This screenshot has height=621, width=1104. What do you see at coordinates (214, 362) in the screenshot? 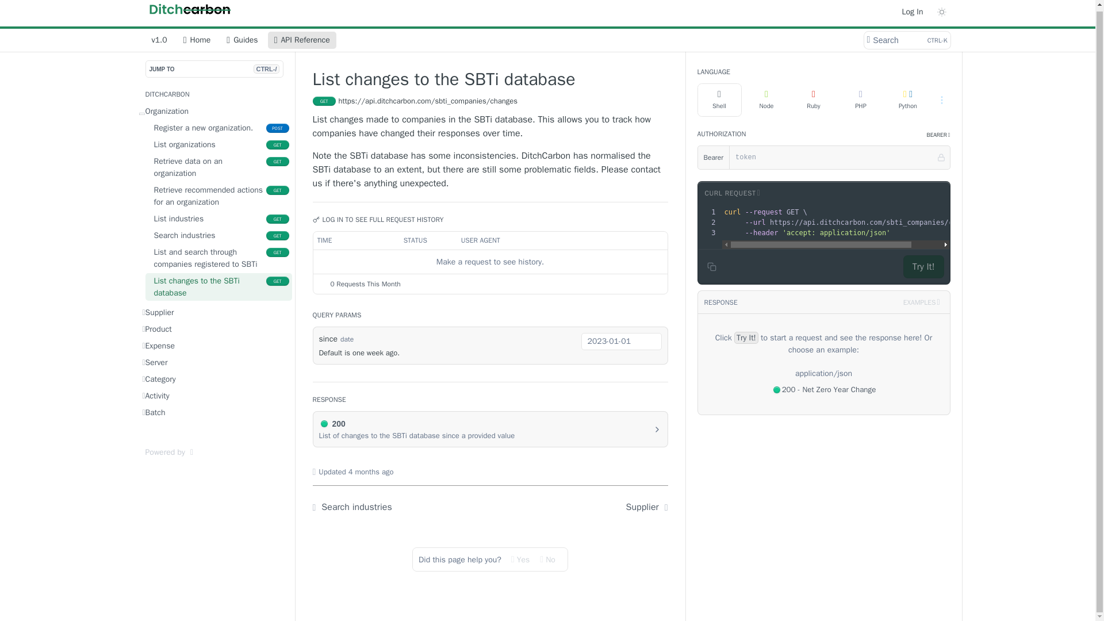
I see `Server` at bounding box center [214, 362].